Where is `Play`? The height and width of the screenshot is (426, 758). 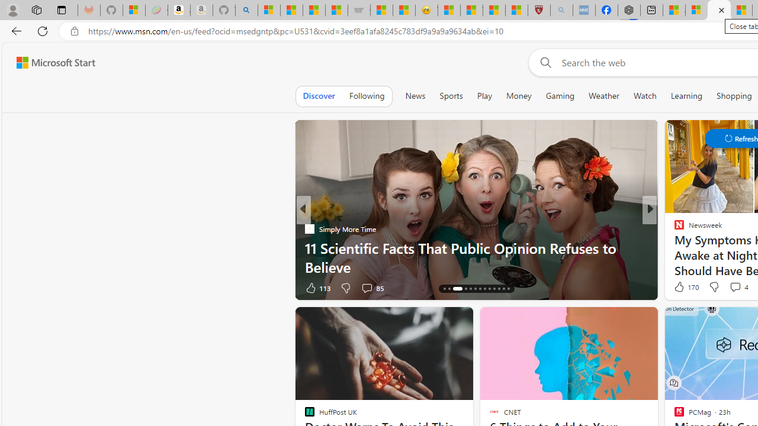 Play is located at coordinates (484, 96).